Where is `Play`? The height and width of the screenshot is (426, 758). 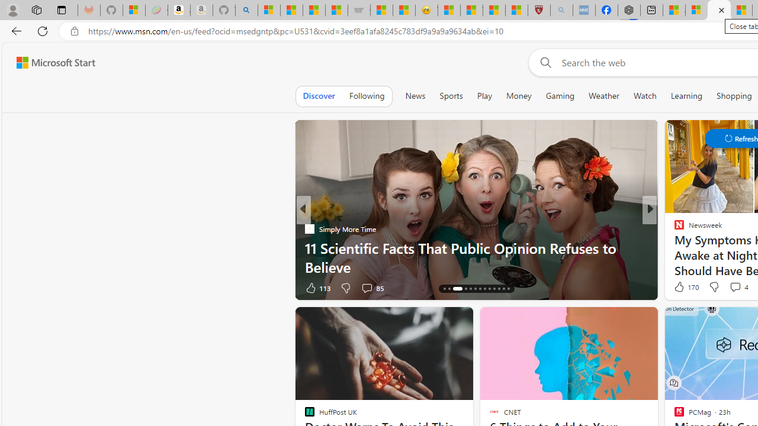 Play is located at coordinates (484, 96).